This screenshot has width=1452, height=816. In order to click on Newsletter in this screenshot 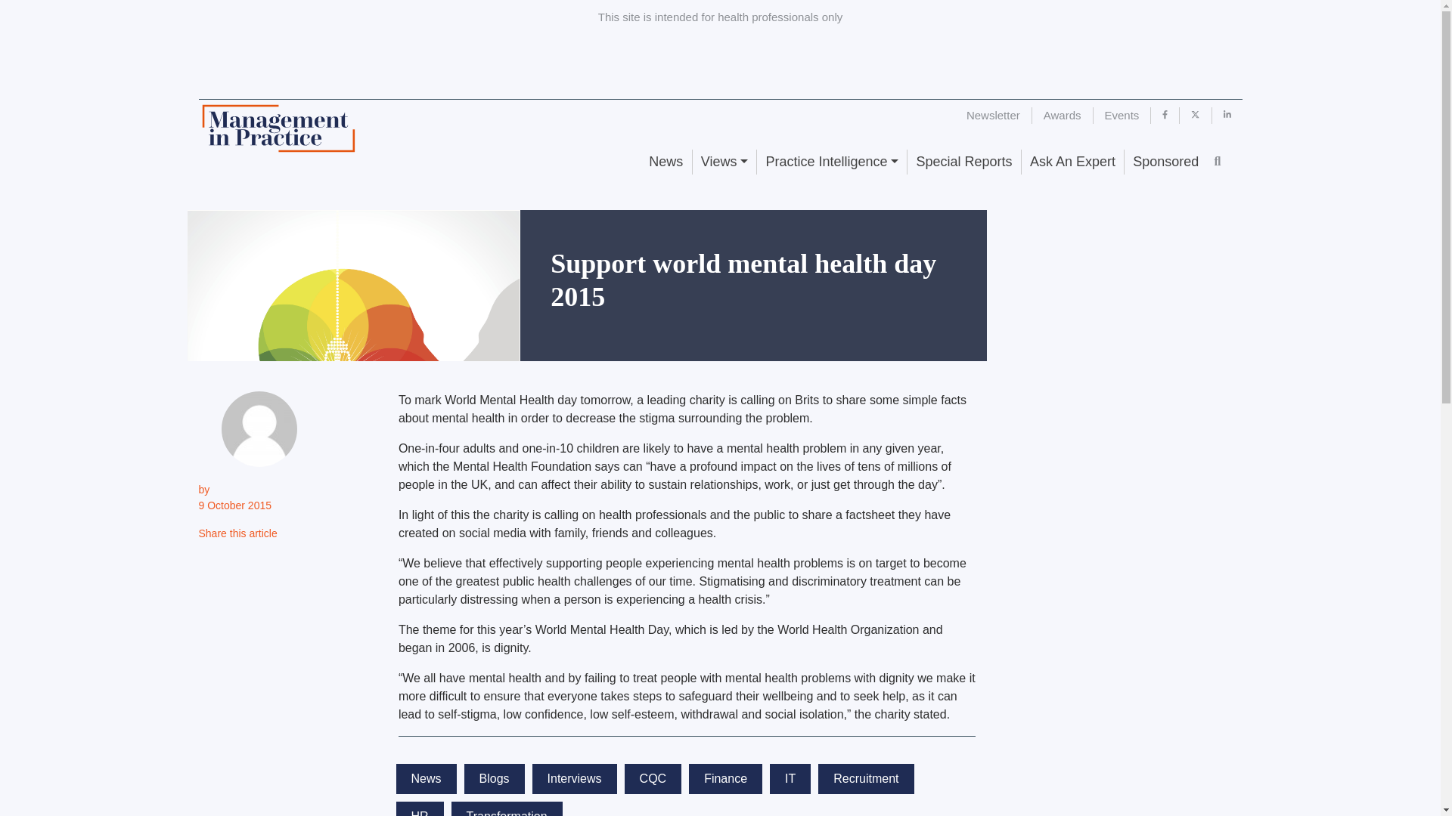, I will do `click(994, 115)`.